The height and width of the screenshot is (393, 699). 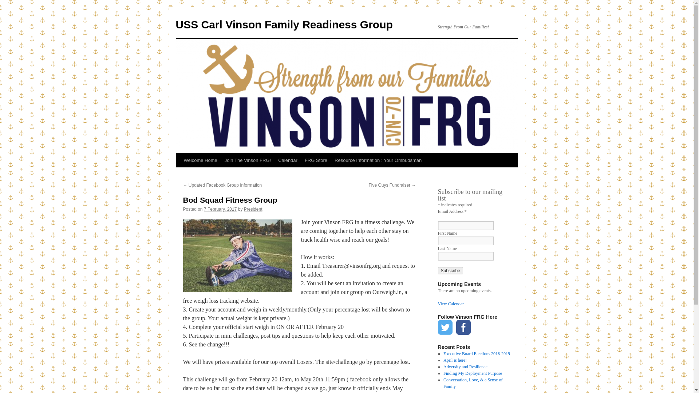 What do you see at coordinates (450, 271) in the screenshot?
I see `Subscribe` at bounding box center [450, 271].